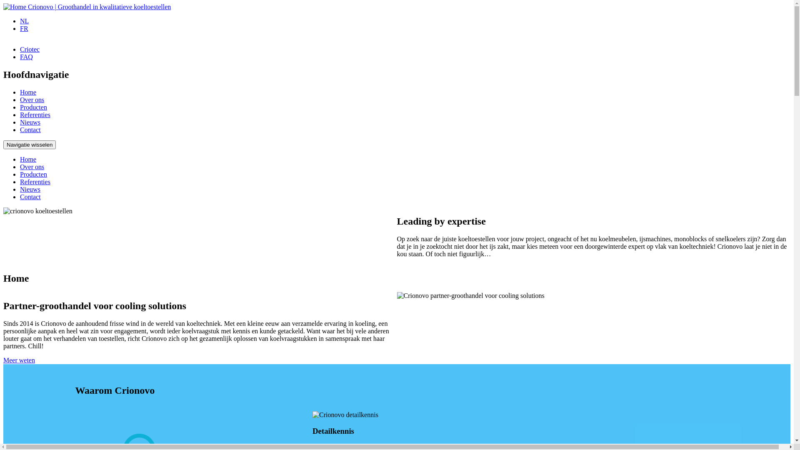  What do you see at coordinates (32, 100) in the screenshot?
I see `Over ons` at bounding box center [32, 100].